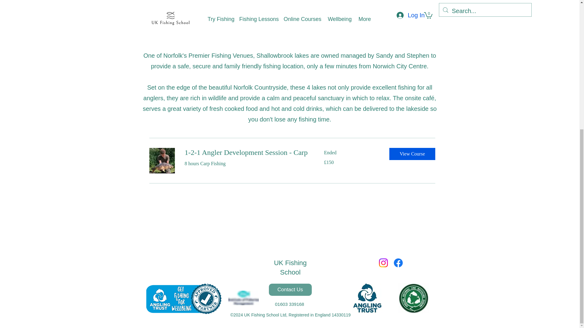  I want to click on Contact Us, so click(290, 290).